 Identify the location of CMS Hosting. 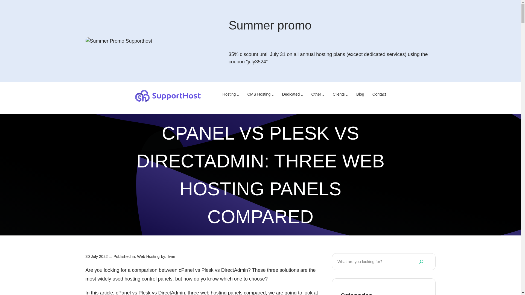
(259, 96).